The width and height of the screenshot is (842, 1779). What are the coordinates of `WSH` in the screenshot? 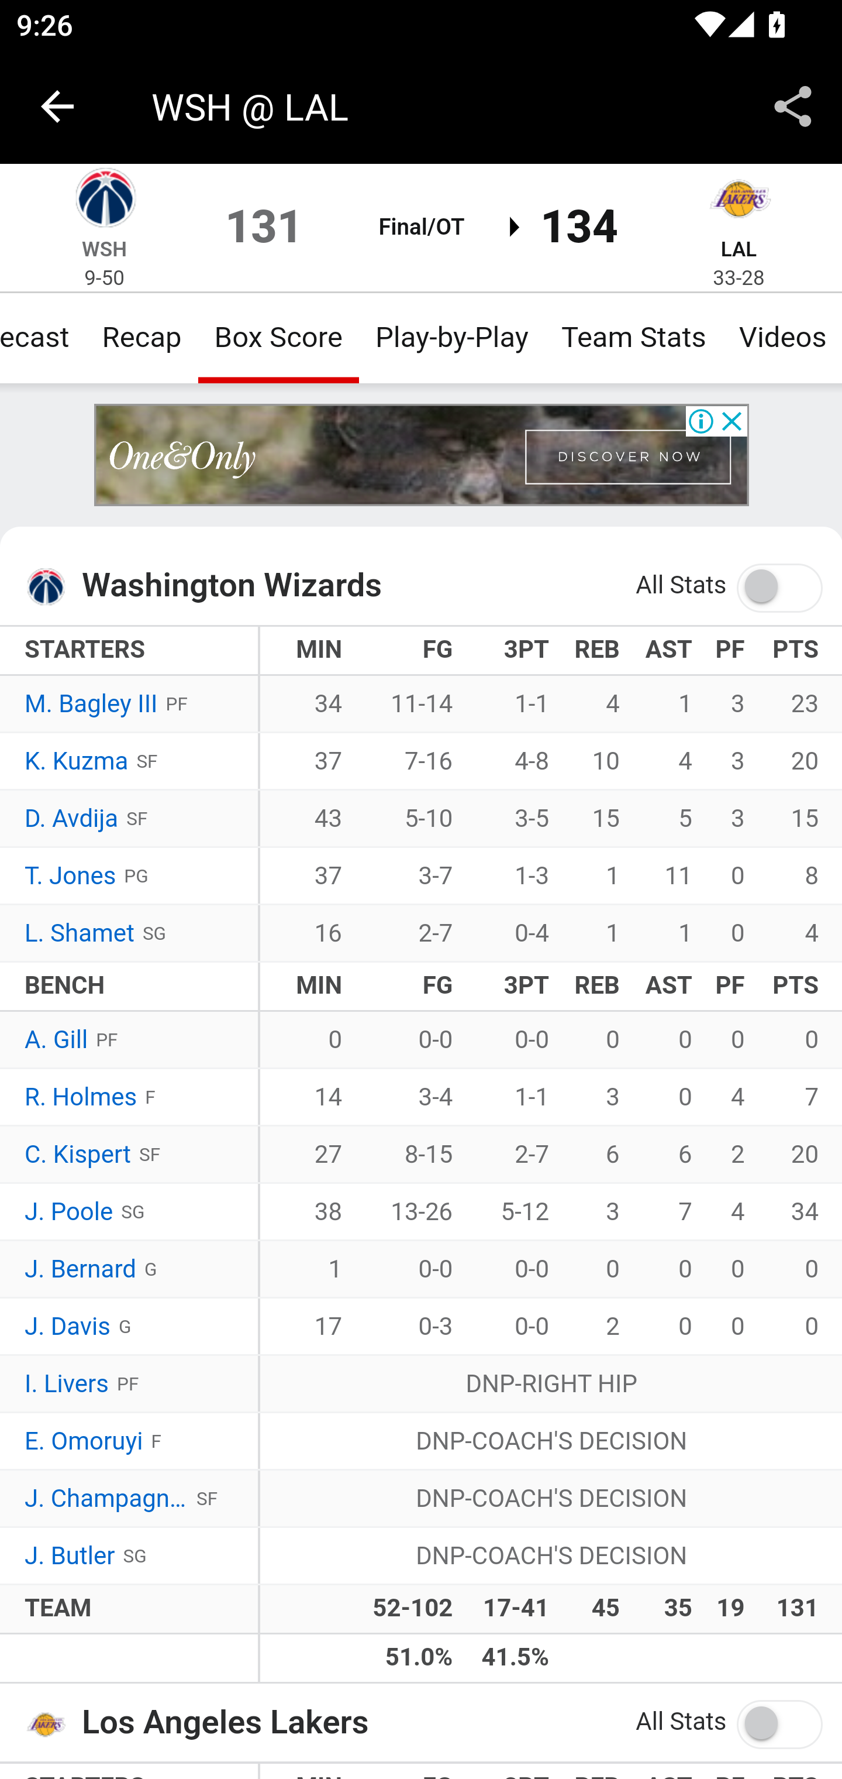 It's located at (105, 249).